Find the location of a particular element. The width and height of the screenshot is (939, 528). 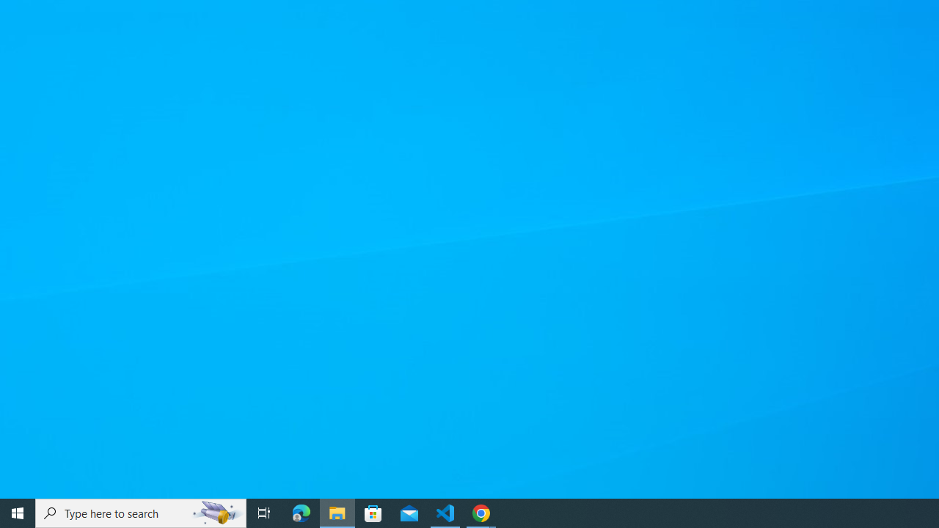

Visual Studio Code - 1 running window is located at coordinates (445, 513).